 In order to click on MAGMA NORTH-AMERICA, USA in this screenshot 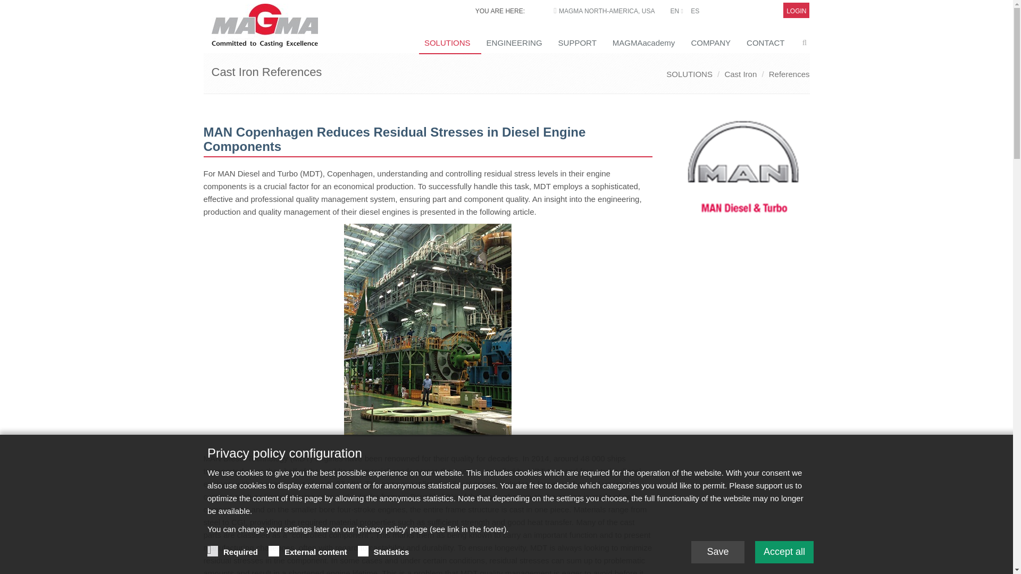, I will do `click(606, 11)`.